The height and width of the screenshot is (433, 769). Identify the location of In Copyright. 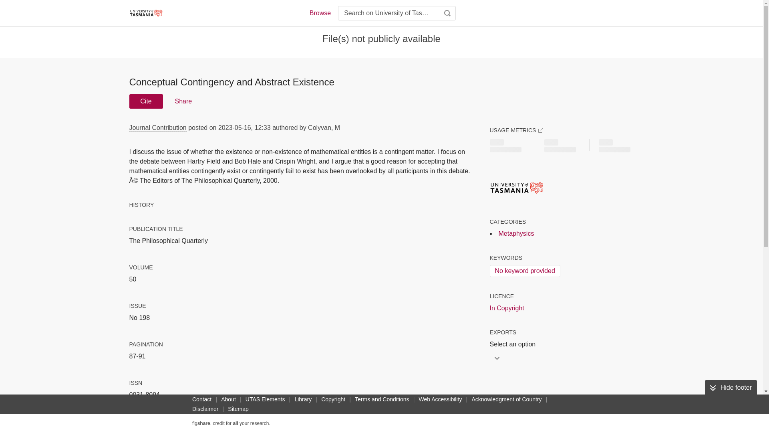
(506, 308).